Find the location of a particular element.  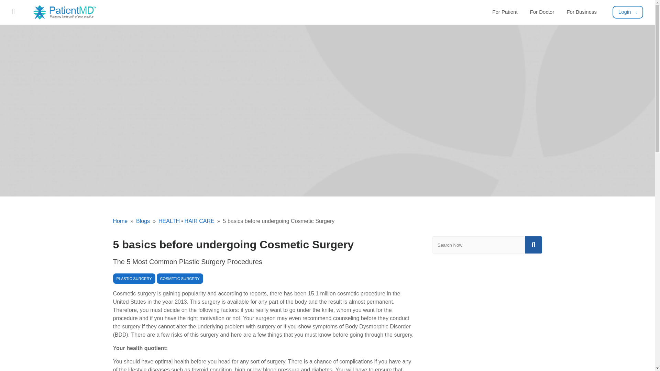

Blogs is located at coordinates (138, 221).